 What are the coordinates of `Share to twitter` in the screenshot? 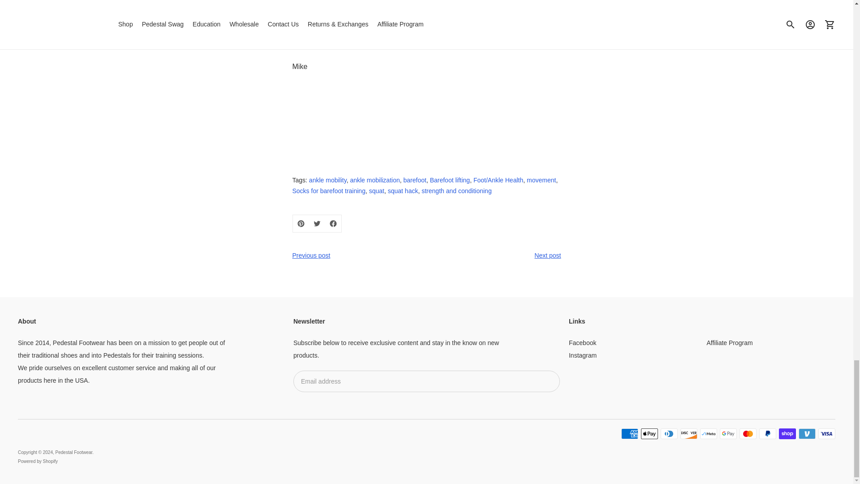 It's located at (317, 224).